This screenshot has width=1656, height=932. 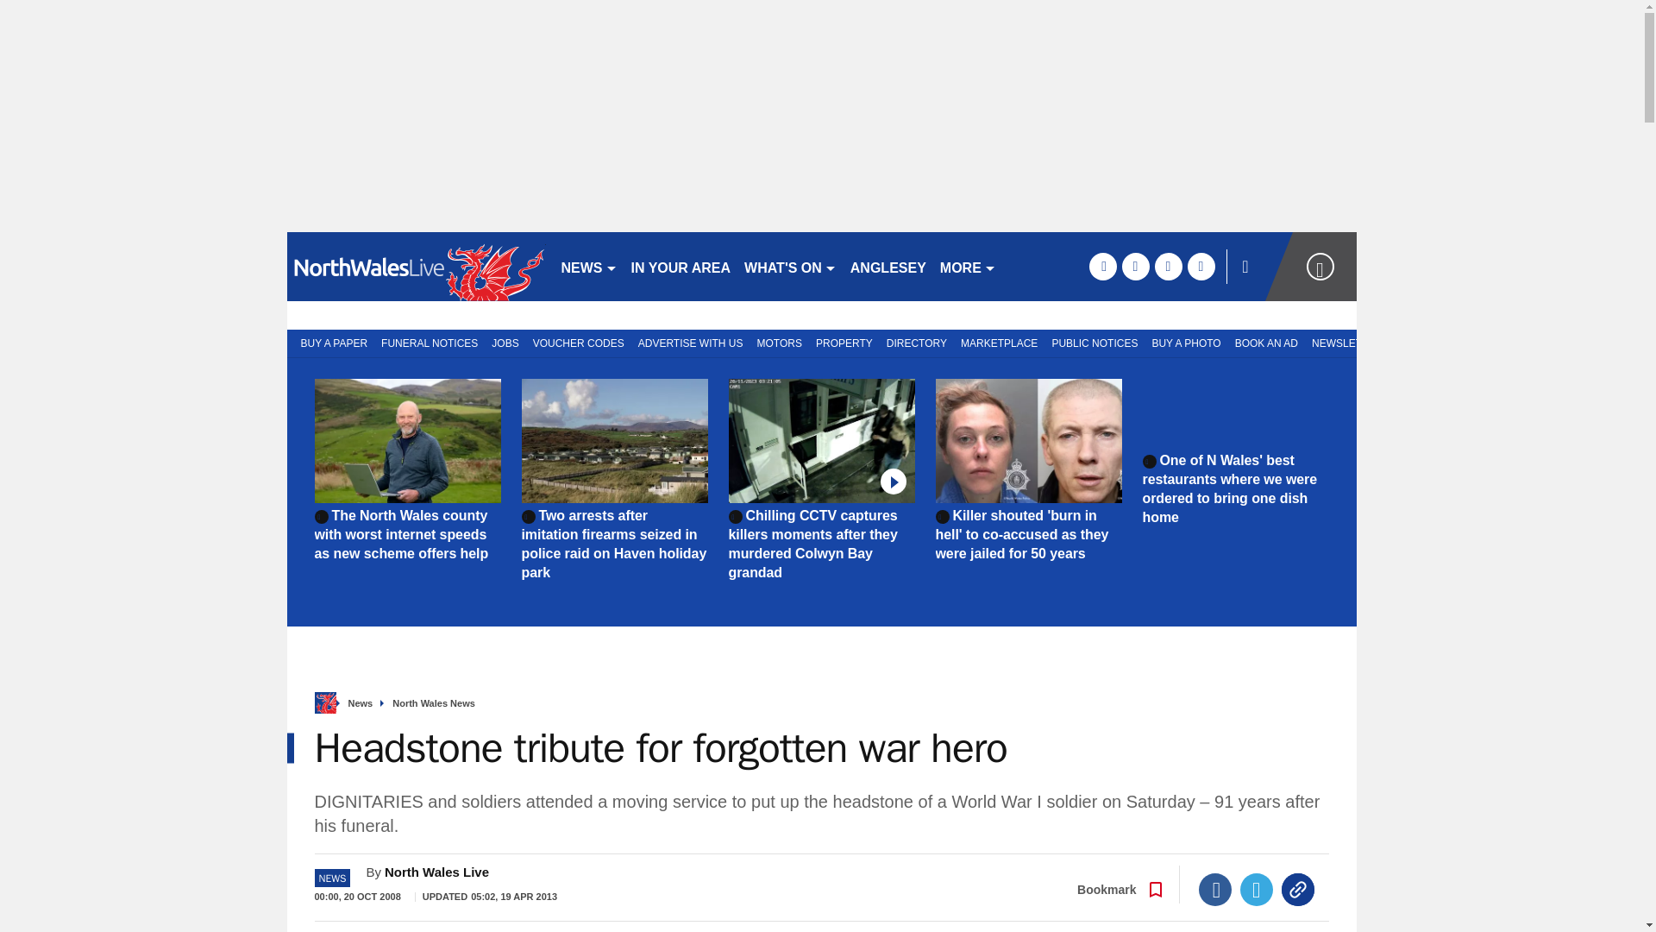 What do you see at coordinates (790, 266) in the screenshot?
I see `WHAT'S ON` at bounding box center [790, 266].